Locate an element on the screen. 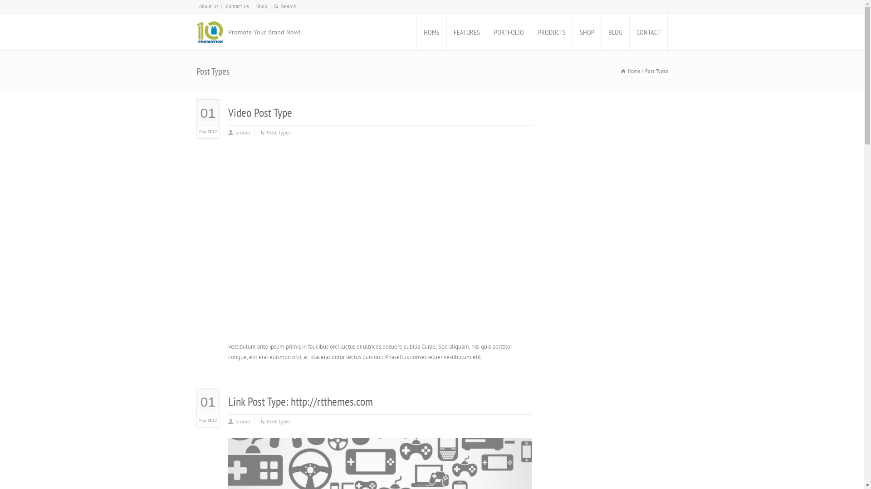 Image resolution: width=871 pixels, height=489 pixels. Contact Us is located at coordinates (238, 6).